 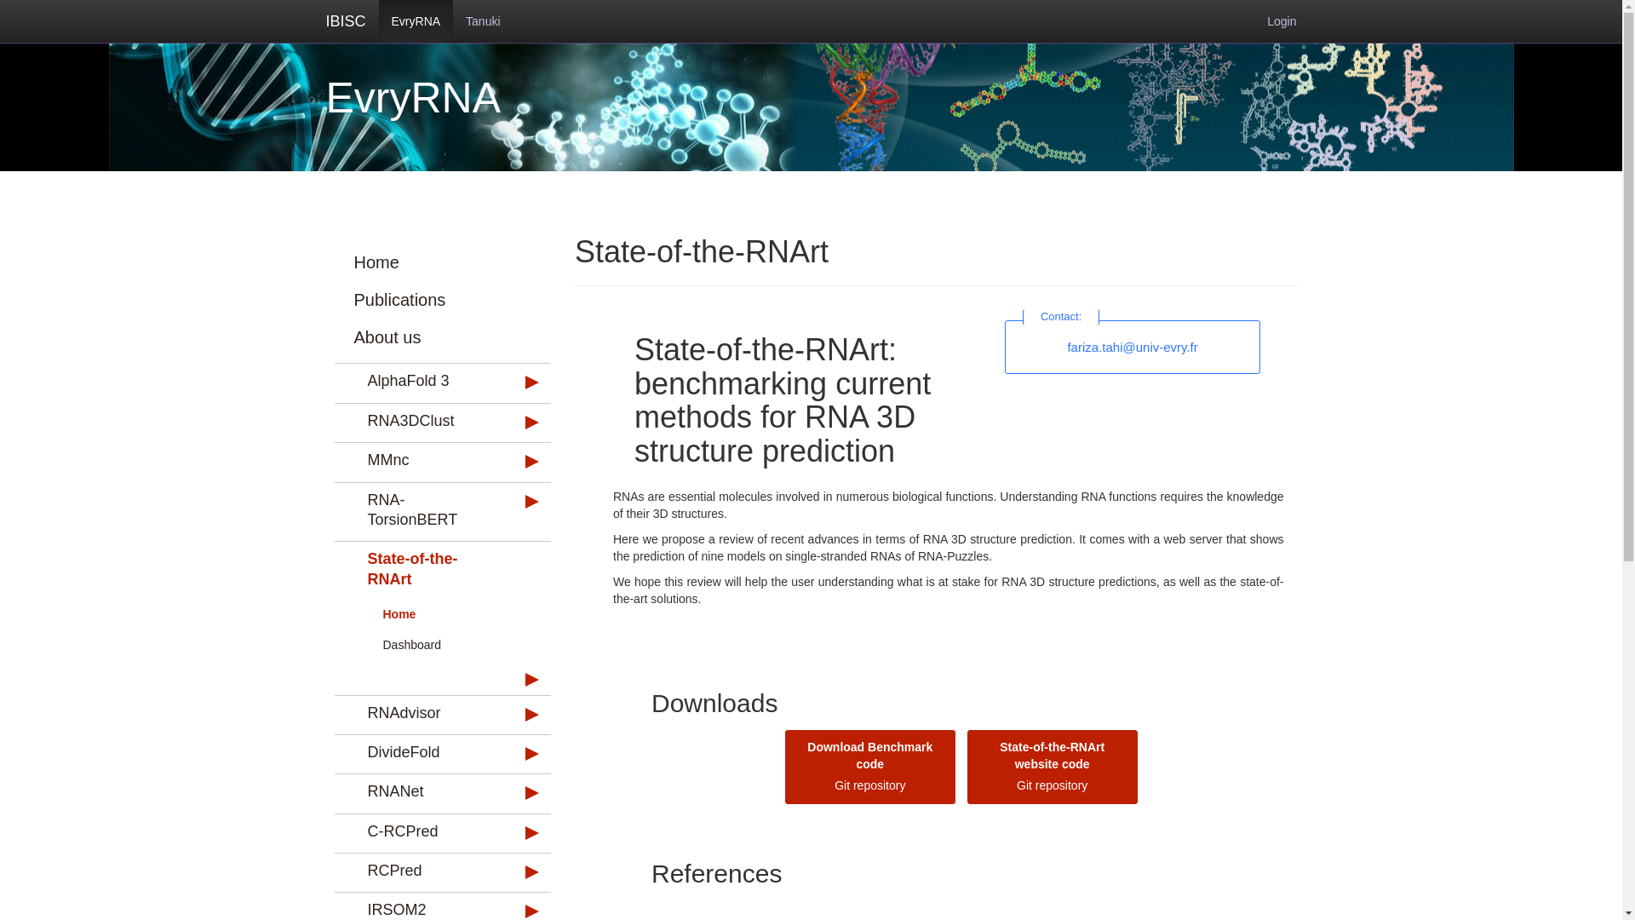 What do you see at coordinates (422, 569) in the screenshot?
I see `State-of-the-RNArt` at bounding box center [422, 569].